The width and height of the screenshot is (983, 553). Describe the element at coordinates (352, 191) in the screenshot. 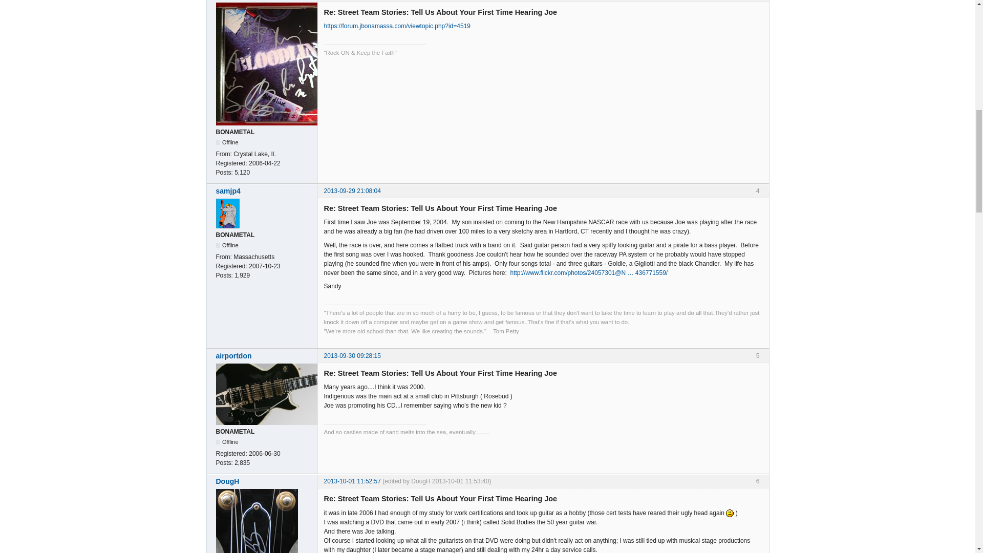

I see `Permanent link to this post` at that location.